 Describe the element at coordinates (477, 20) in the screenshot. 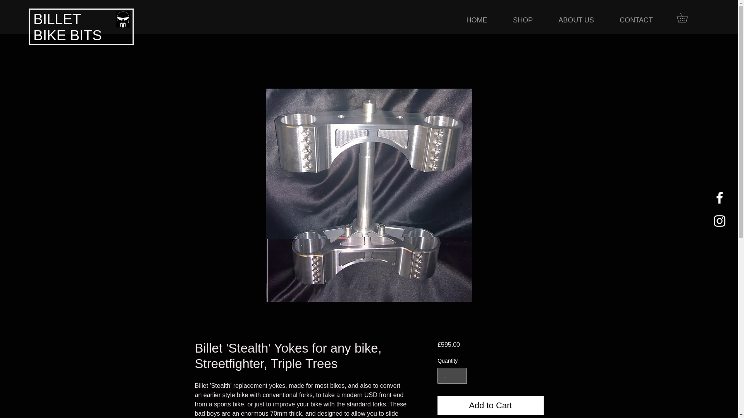

I see `HOME` at that location.